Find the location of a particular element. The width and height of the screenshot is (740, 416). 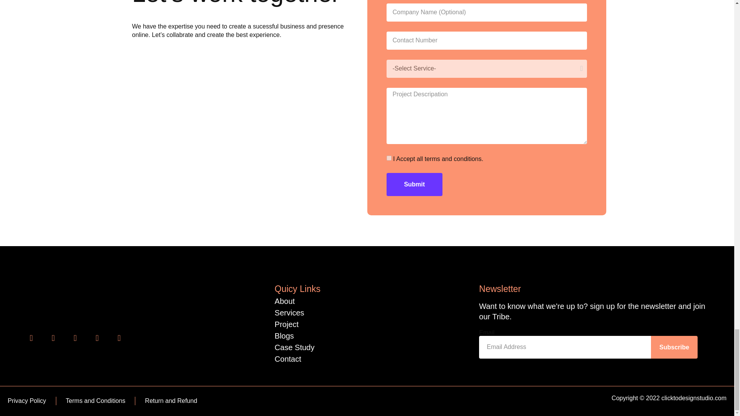

Privacy Policy is located at coordinates (27, 401).